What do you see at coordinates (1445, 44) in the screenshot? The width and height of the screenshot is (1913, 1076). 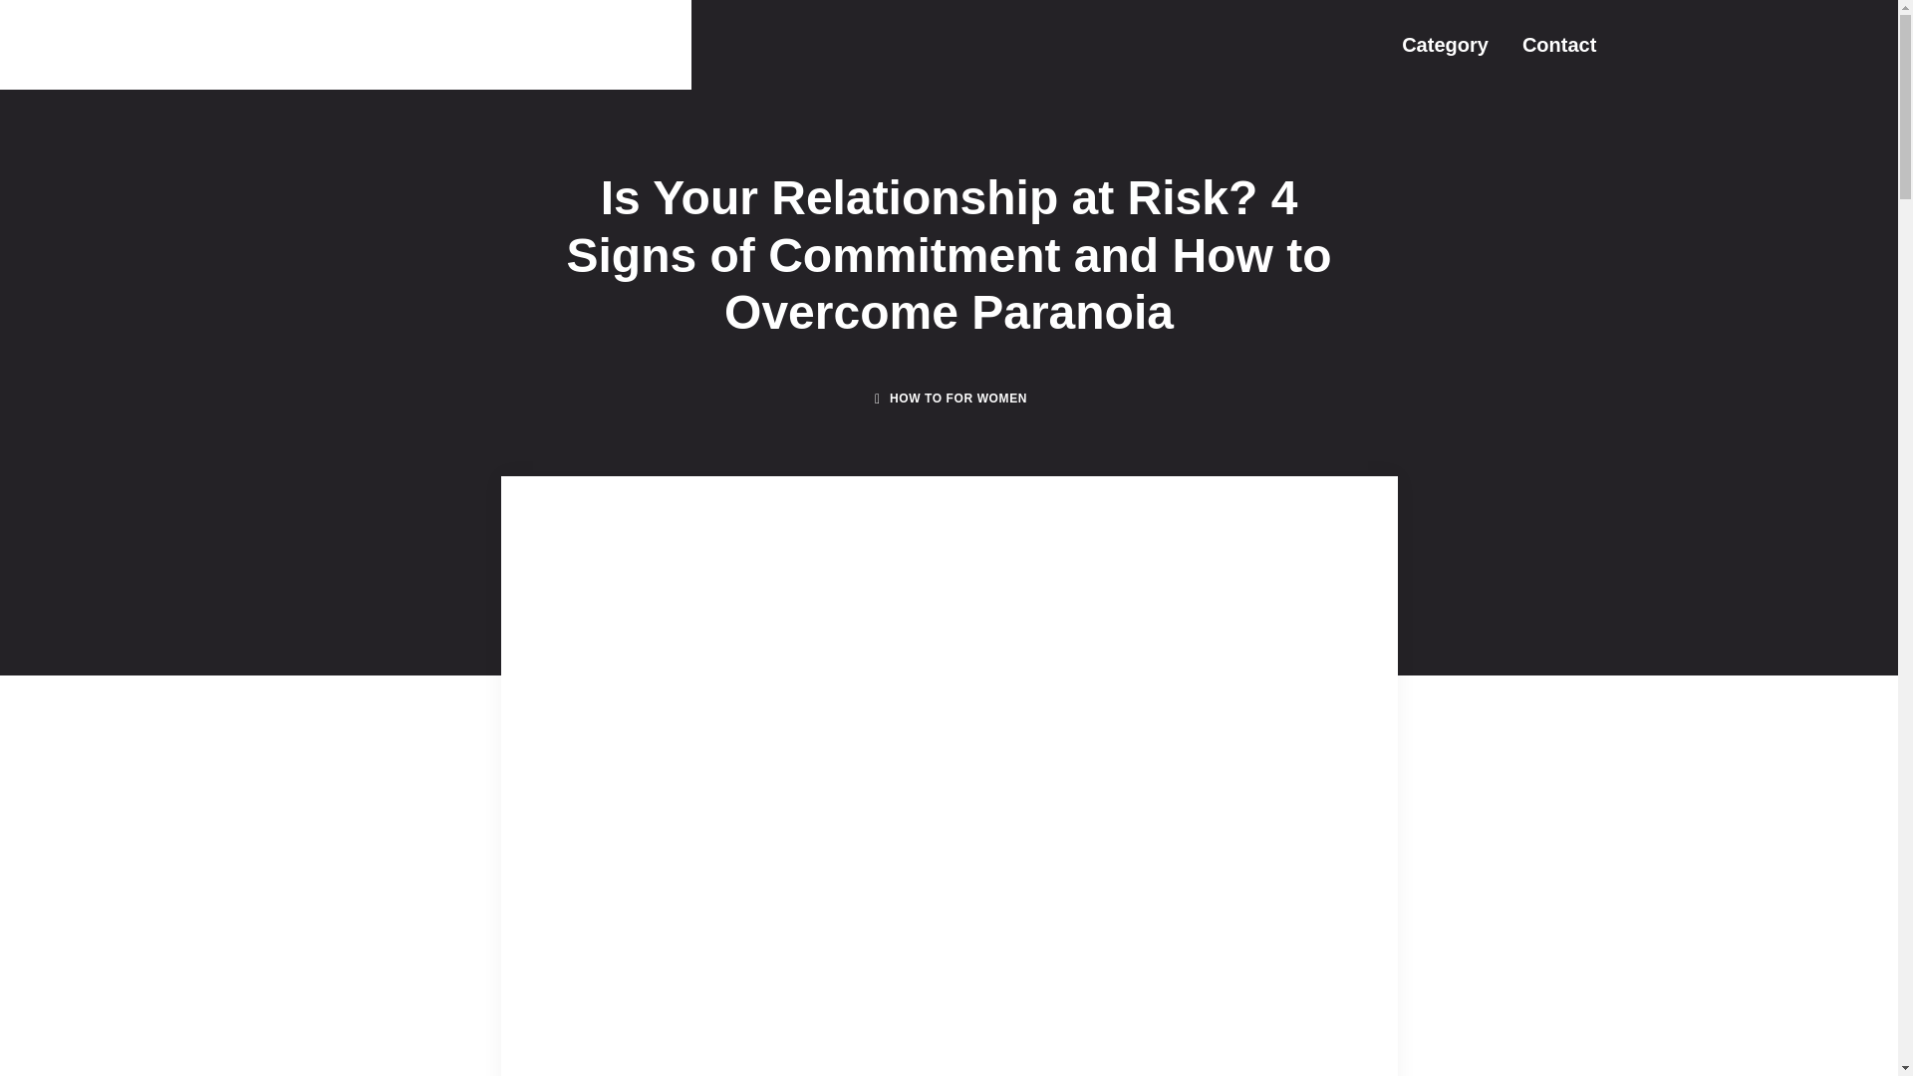 I see `Category` at bounding box center [1445, 44].